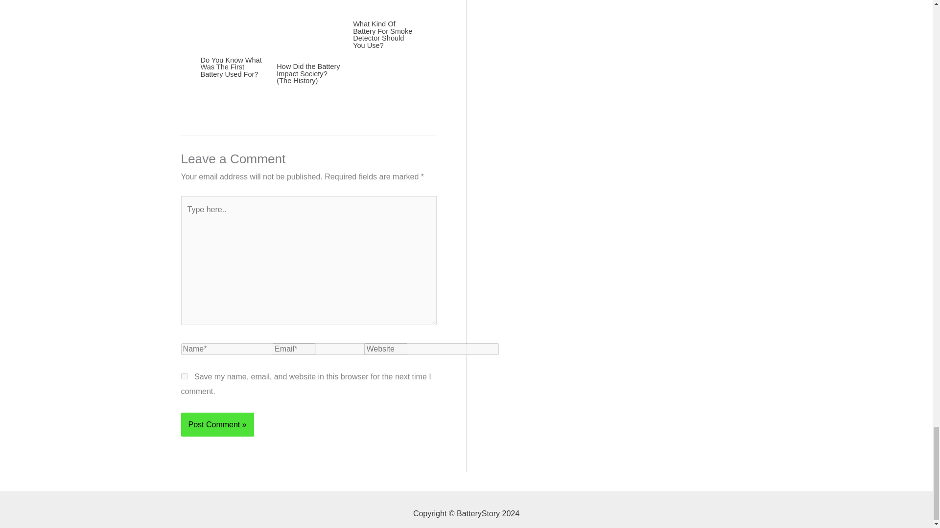 The height and width of the screenshot is (528, 940). I want to click on Do You Know What Was The First Battery Used For?, so click(231, 66).